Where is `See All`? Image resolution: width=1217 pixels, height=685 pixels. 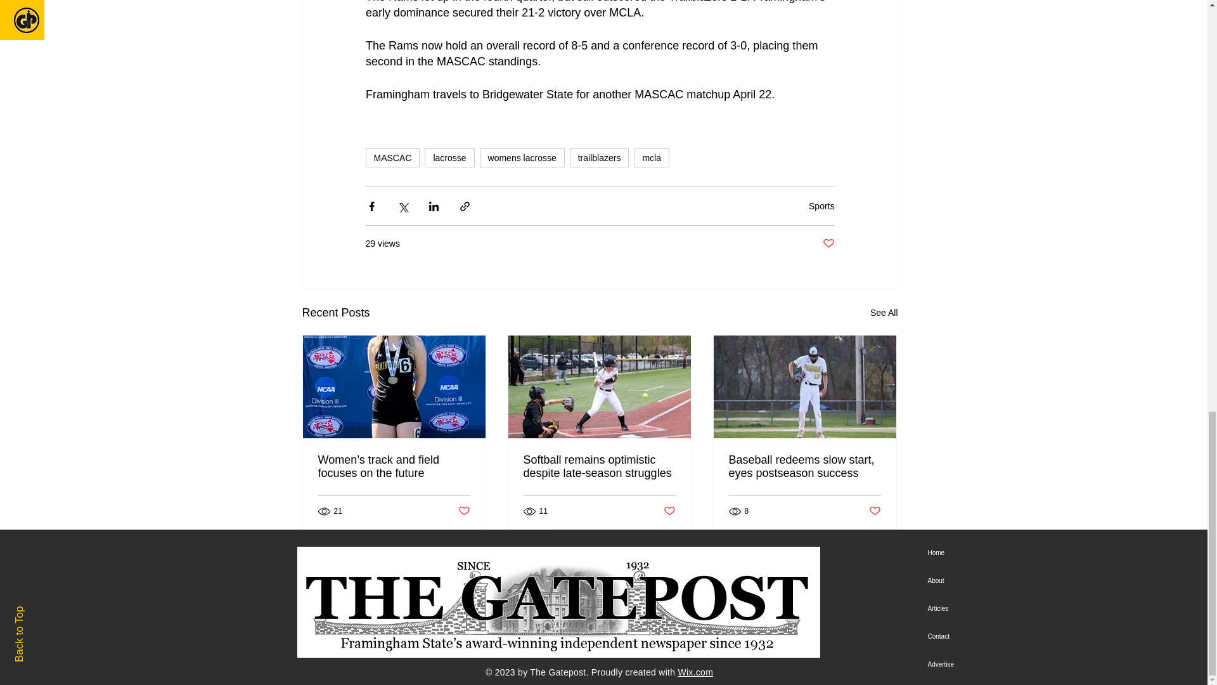
See All is located at coordinates (884, 313).